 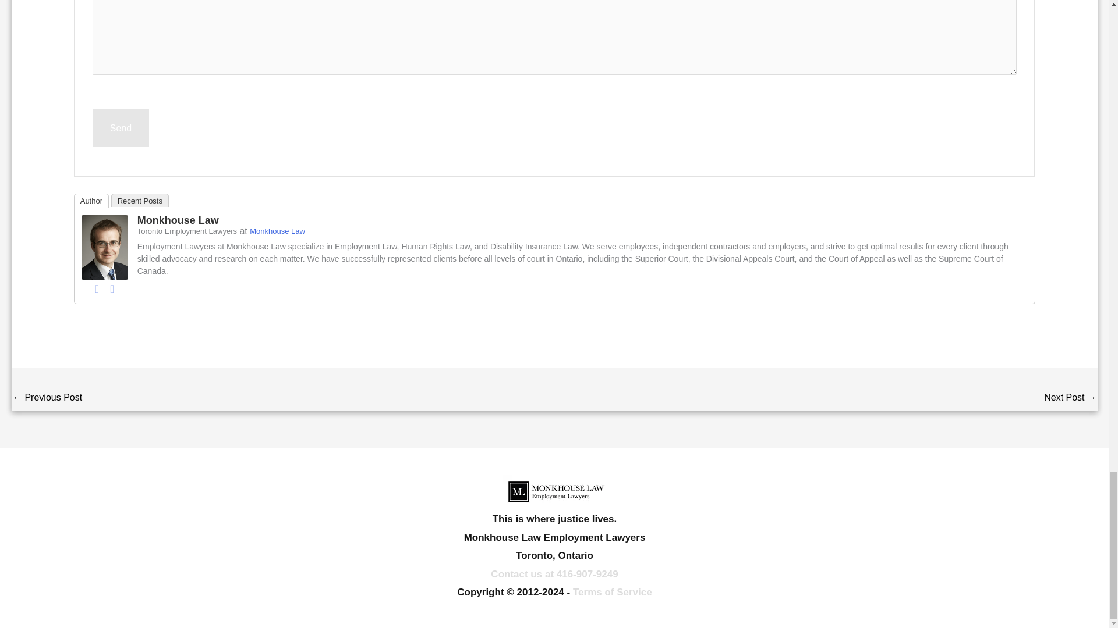 I want to click on Wrongful Dismissal and Mitigation, so click(x=47, y=399).